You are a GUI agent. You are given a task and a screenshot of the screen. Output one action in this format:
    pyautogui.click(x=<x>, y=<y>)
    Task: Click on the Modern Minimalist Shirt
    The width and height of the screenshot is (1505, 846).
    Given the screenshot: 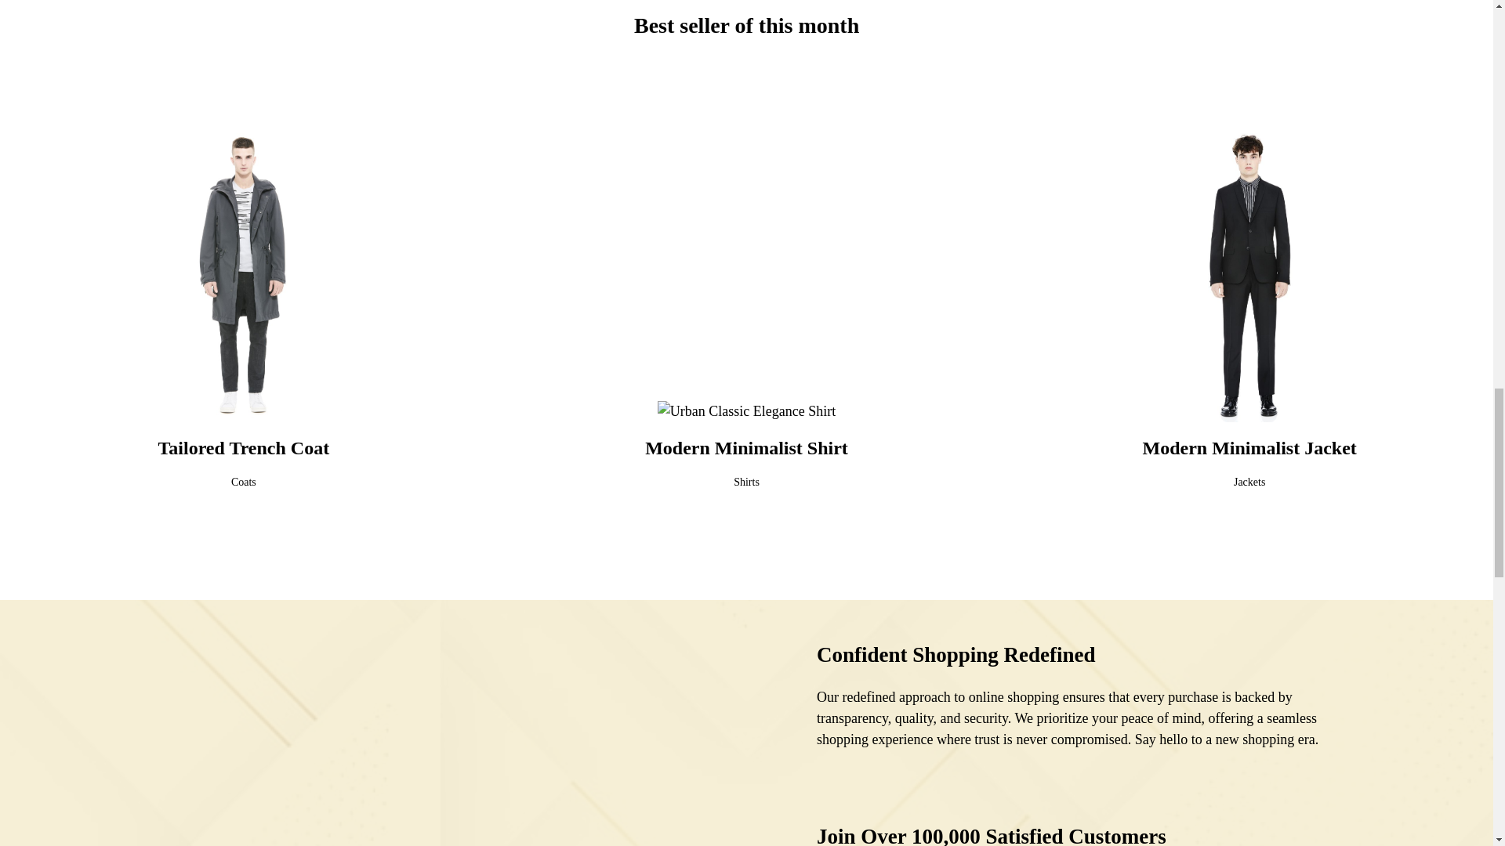 What is the action you would take?
    pyautogui.click(x=746, y=448)
    